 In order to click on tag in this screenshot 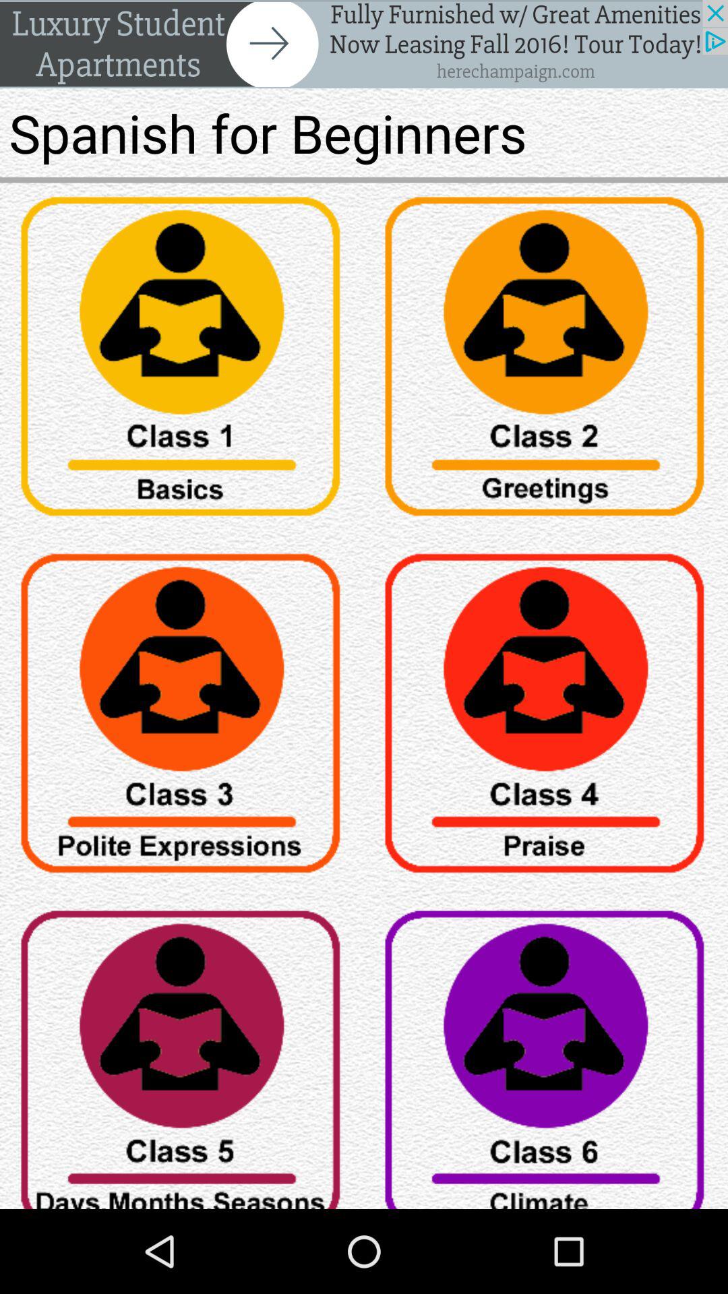, I will do `click(546, 361)`.